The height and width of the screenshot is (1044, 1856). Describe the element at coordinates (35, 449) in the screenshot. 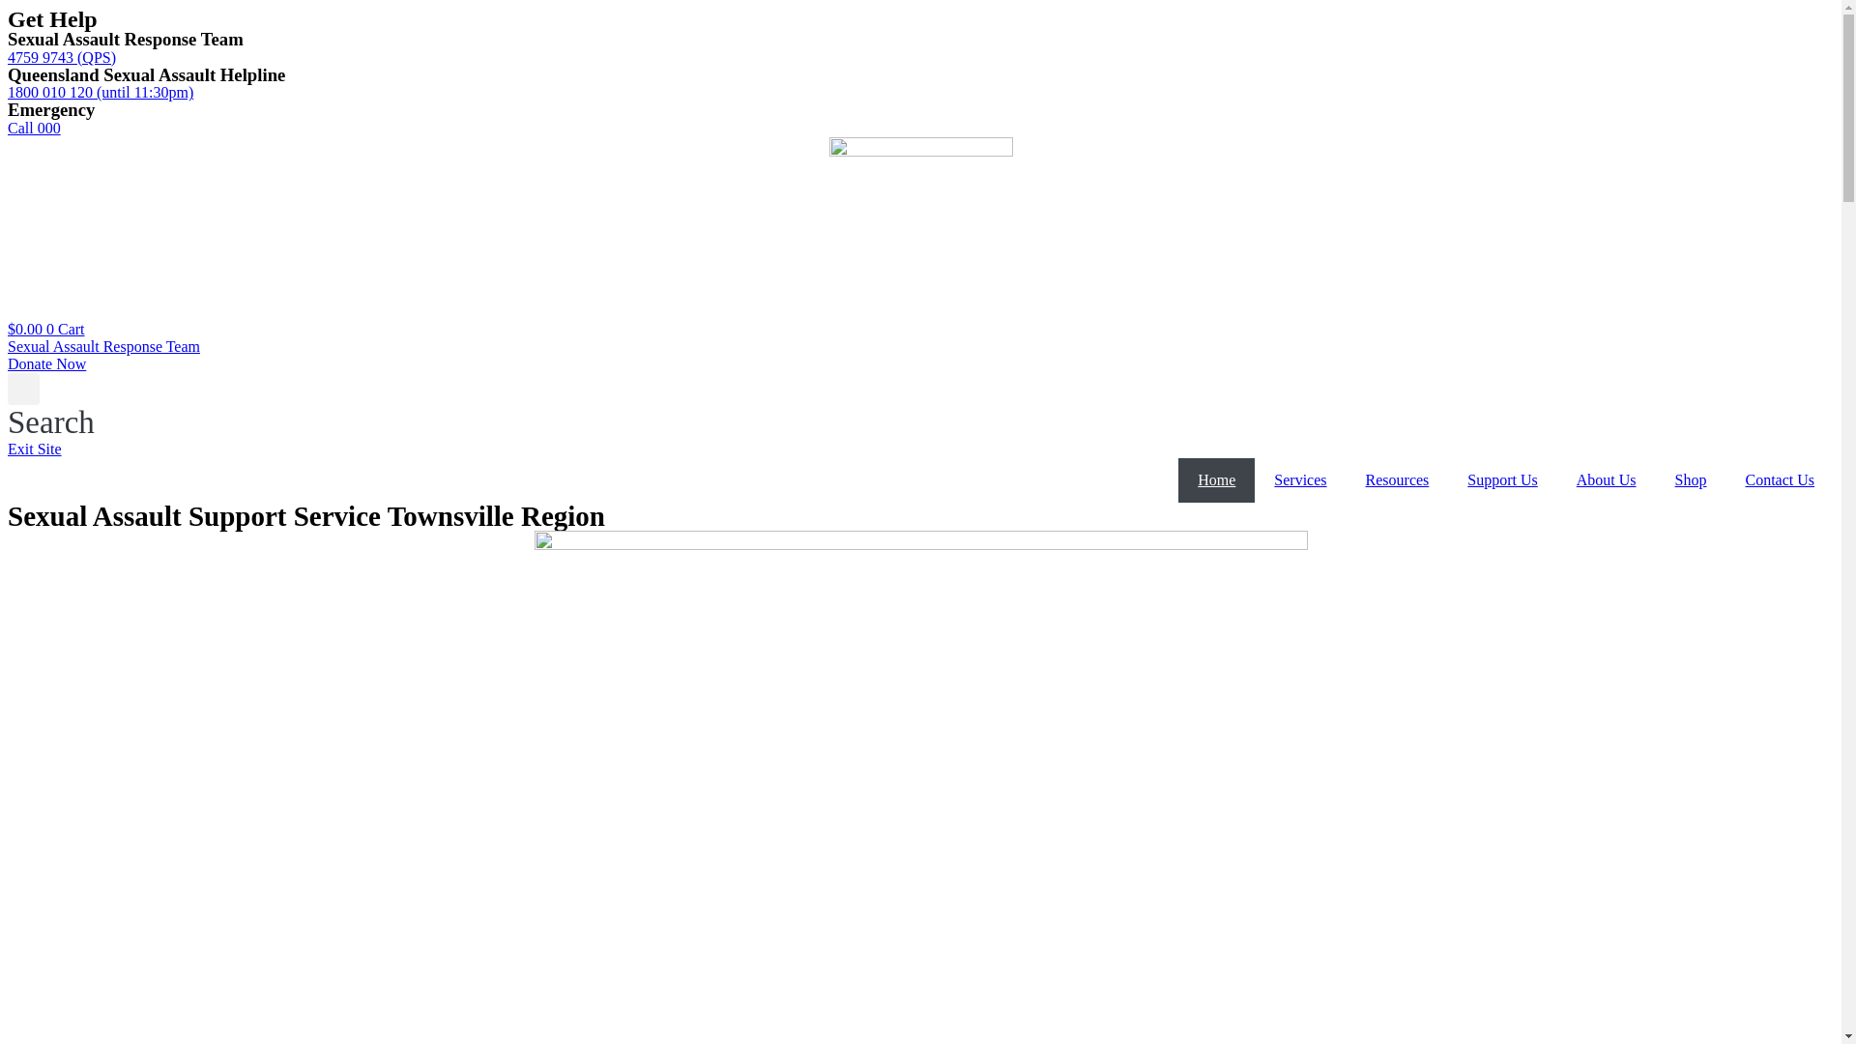

I see `Exit Site` at that location.